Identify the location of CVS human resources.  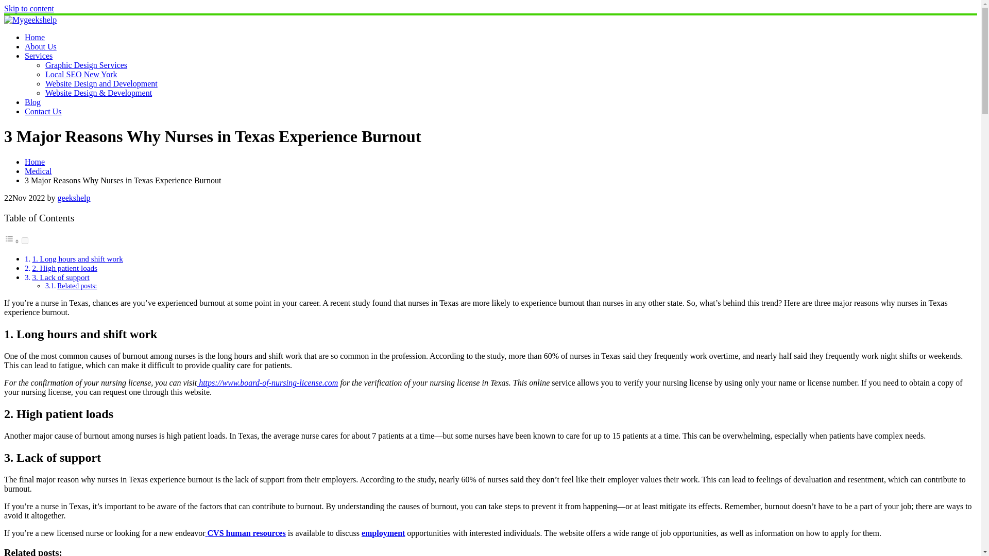
(245, 533).